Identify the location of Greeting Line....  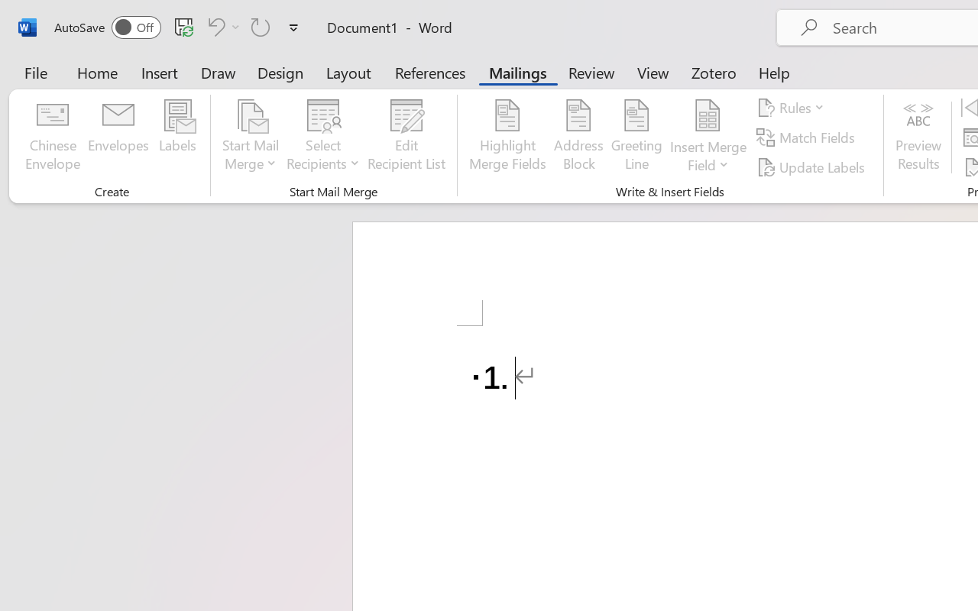
(637, 137).